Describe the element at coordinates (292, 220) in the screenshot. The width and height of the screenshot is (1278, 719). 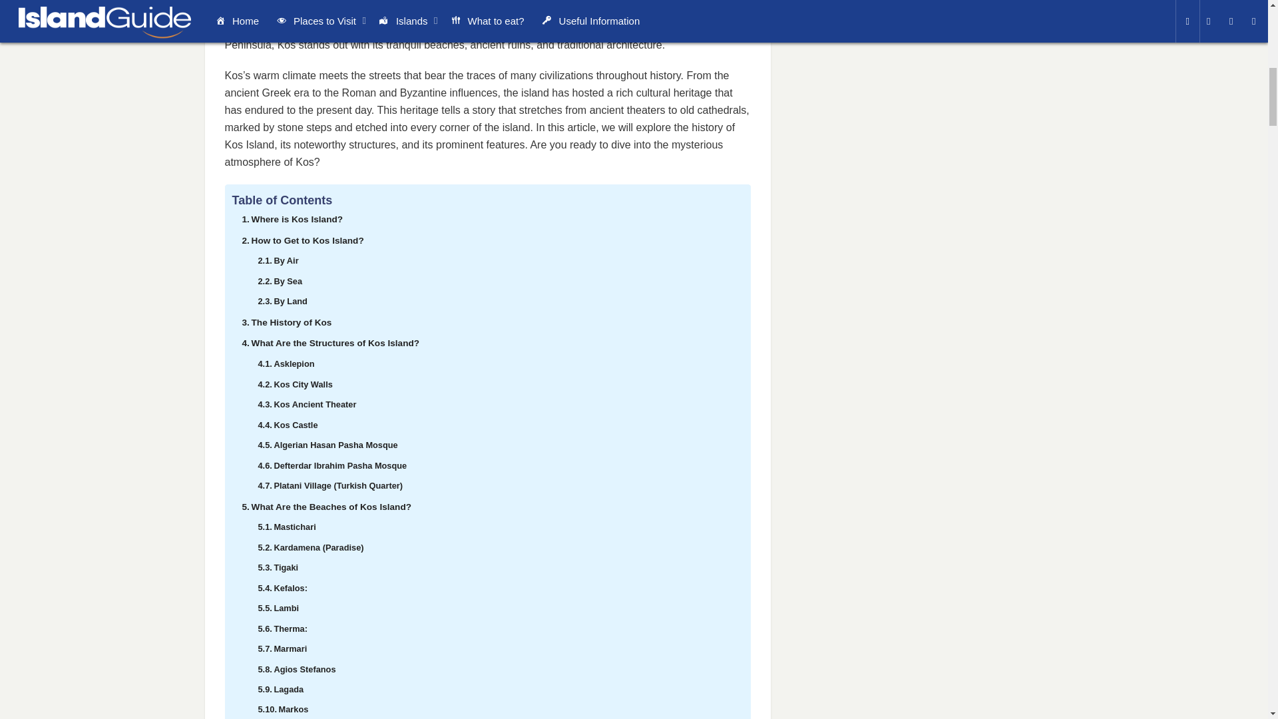
I see `Where is Kos Island?` at that location.